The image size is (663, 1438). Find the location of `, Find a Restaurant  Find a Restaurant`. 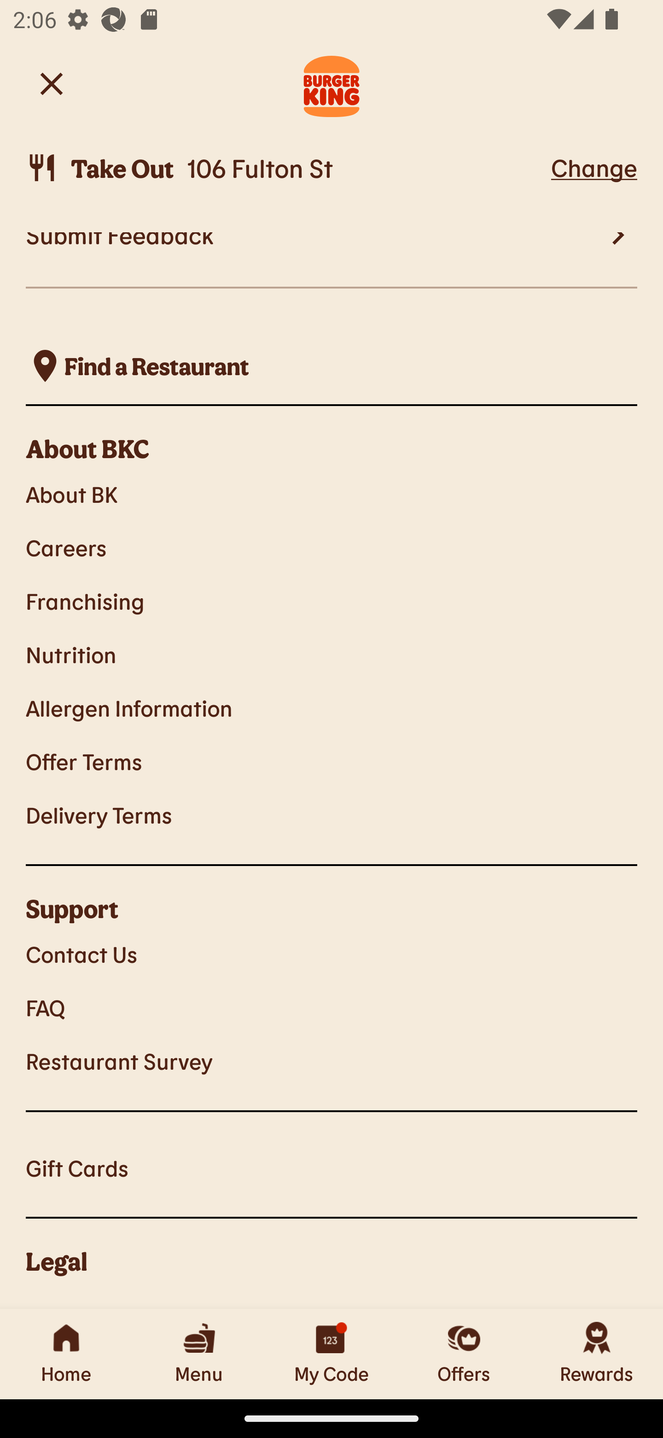

, Find a Restaurant  Find a Restaurant is located at coordinates (331, 366).